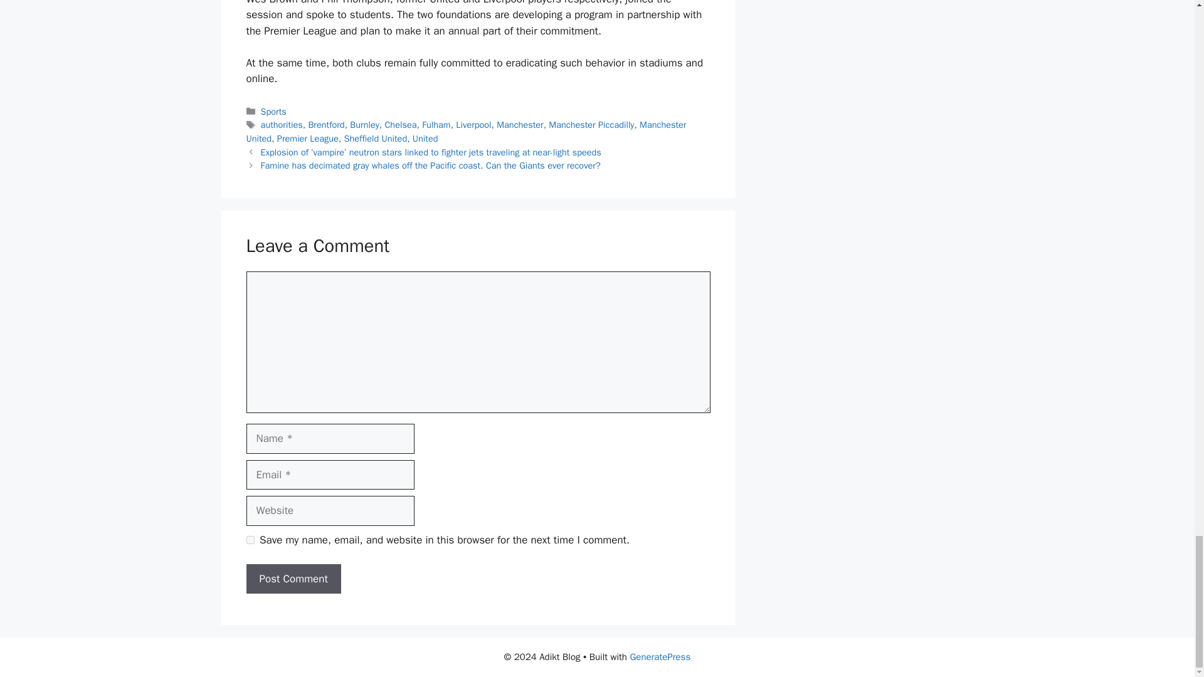  What do you see at coordinates (250, 540) in the screenshot?
I see `yes` at bounding box center [250, 540].